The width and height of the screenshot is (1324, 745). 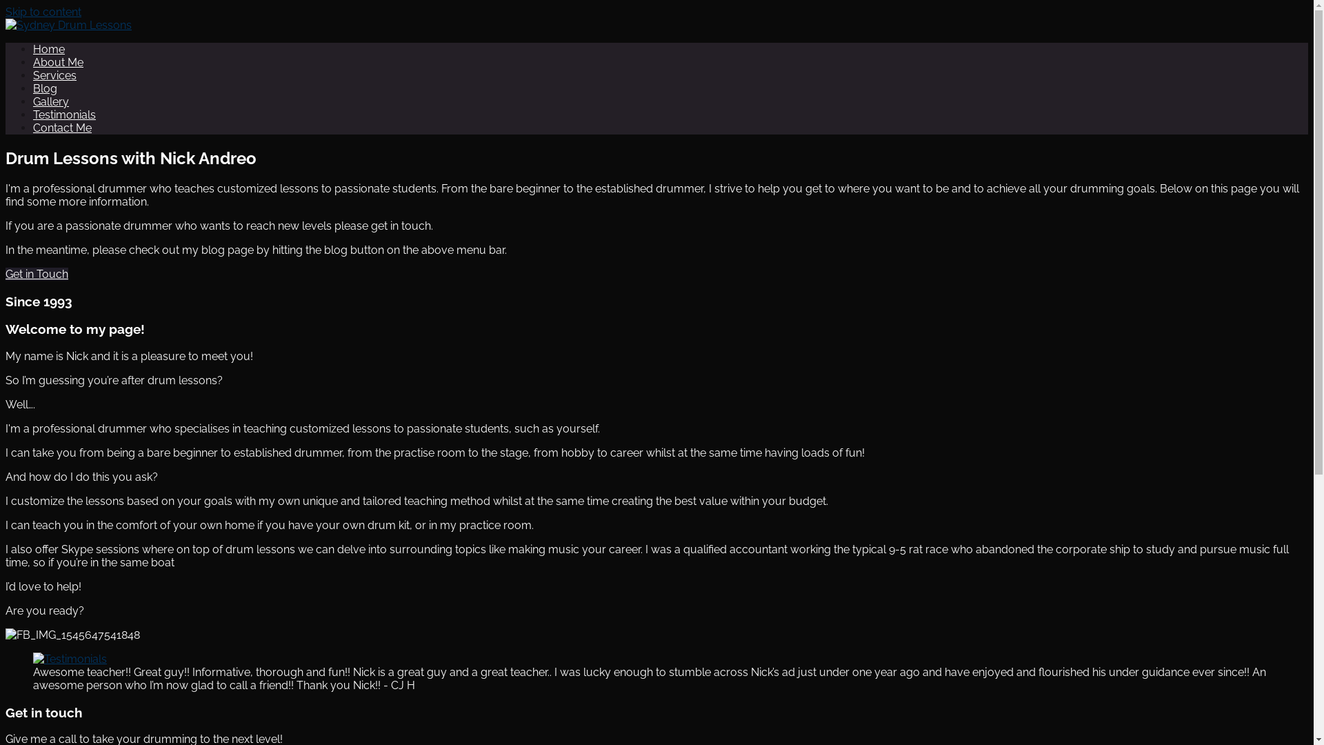 What do you see at coordinates (55, 76) in the screenshot?
I see `Services` at bounding box center [55, 76].